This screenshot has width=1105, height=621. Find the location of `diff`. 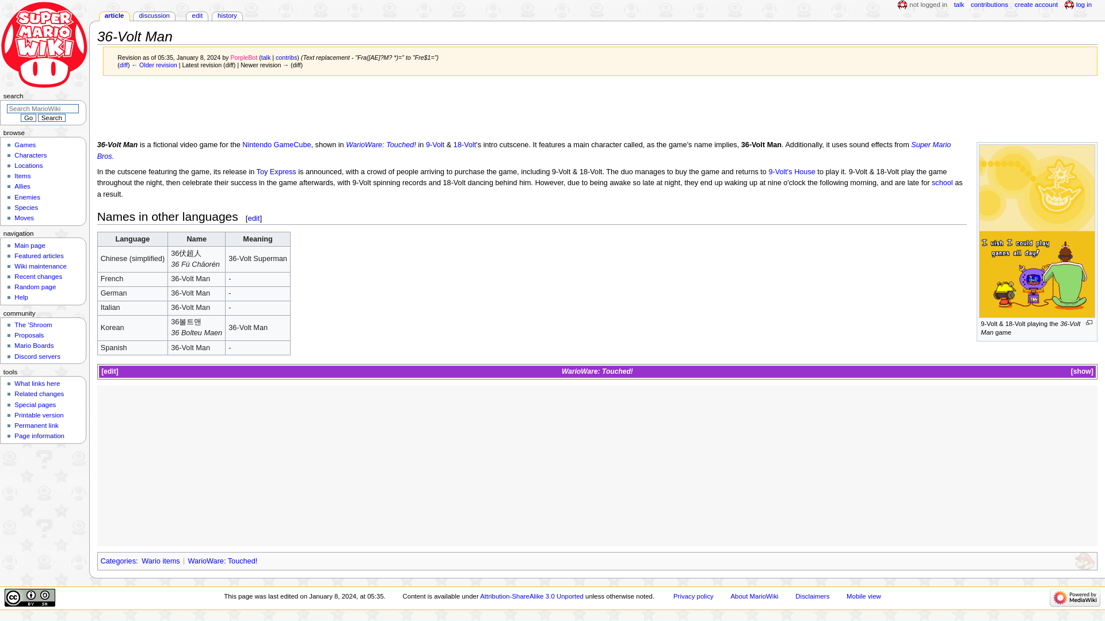

diff is located at coordinates (123, 64).